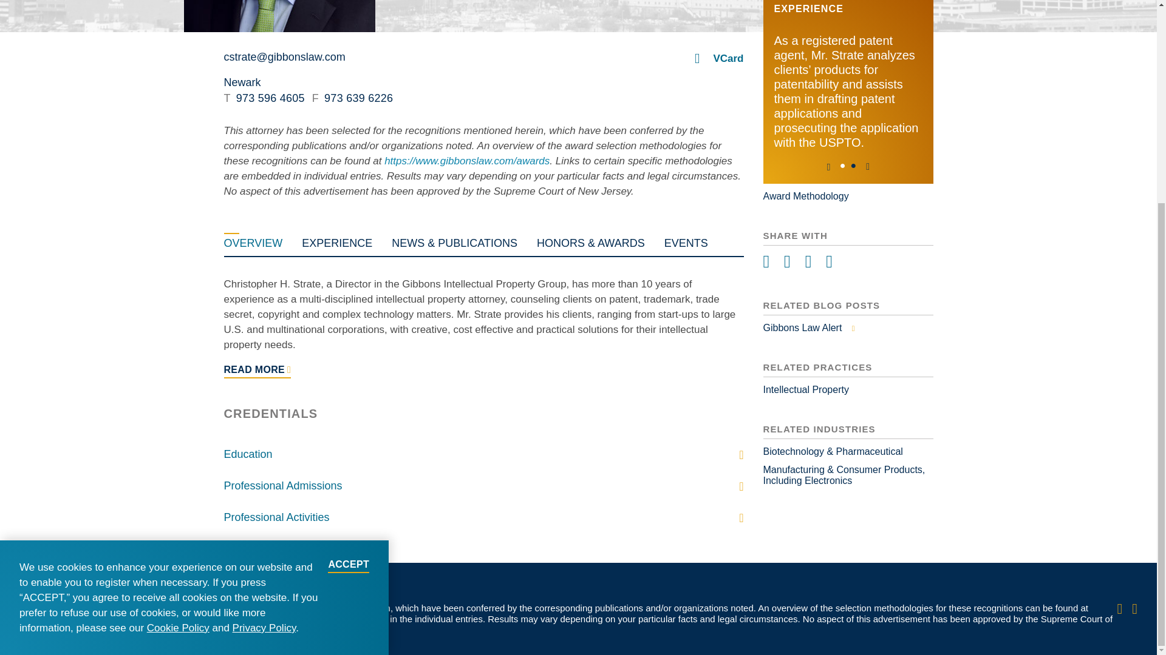  Describe the element at coordinates (253, 241) in the screenshot. I see `OVERVIEW` at that location.